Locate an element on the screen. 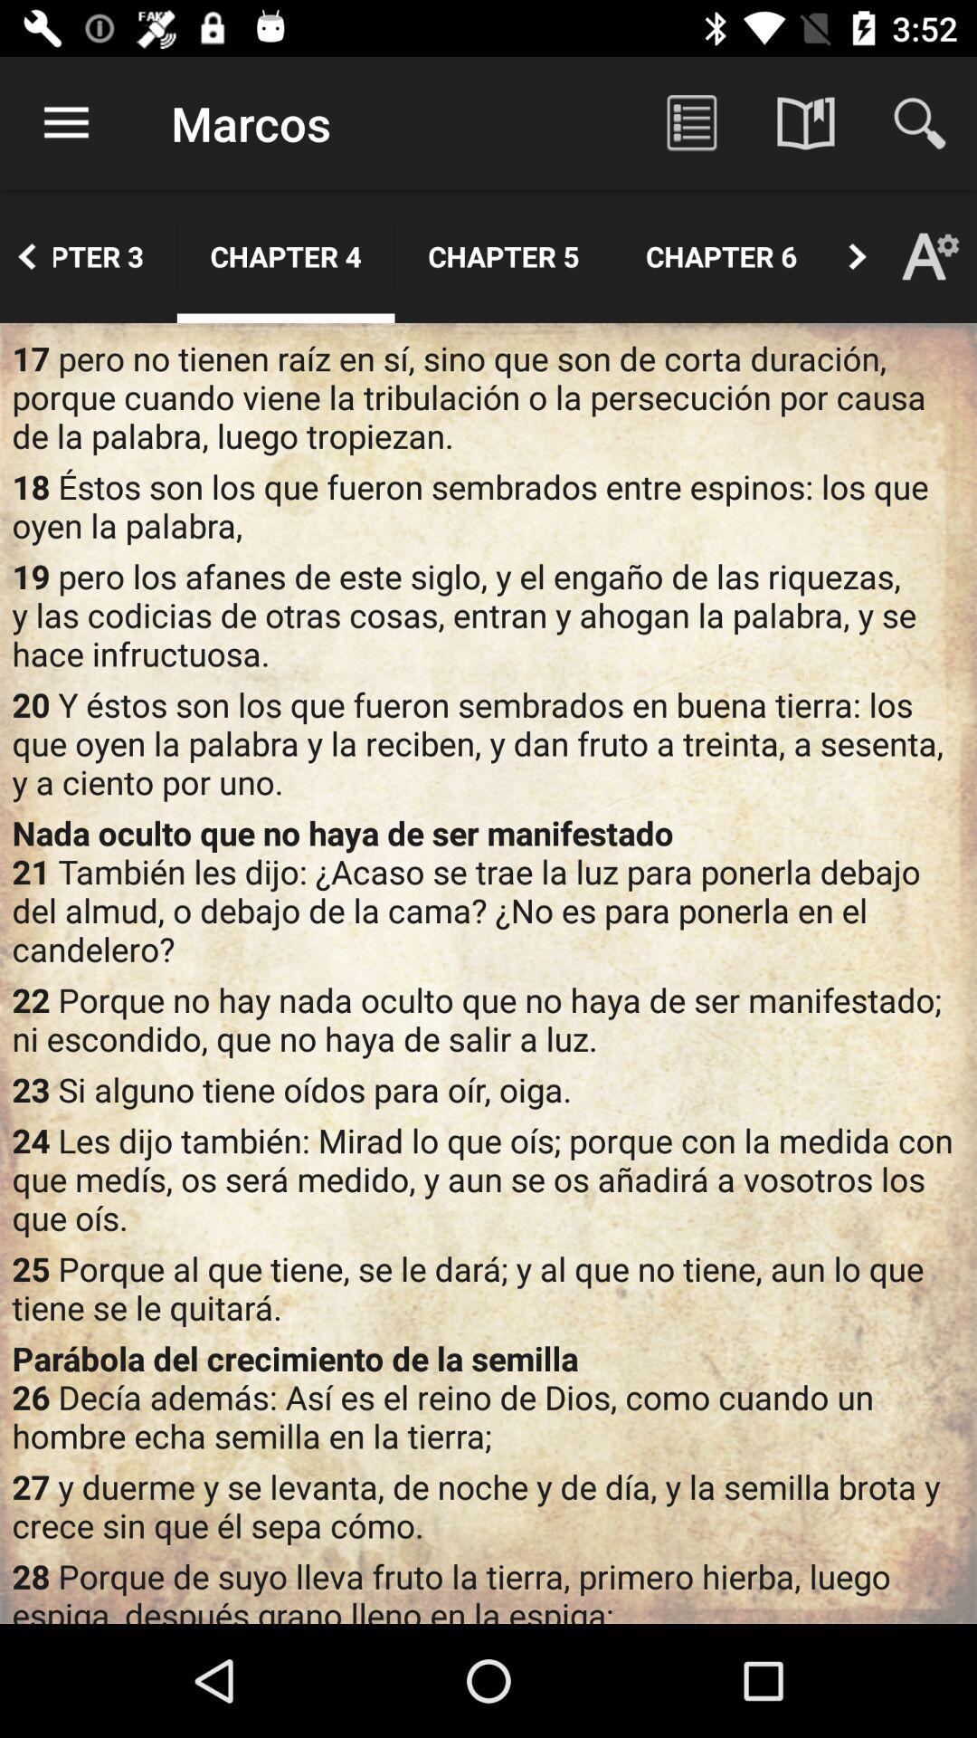 The image size is (977, 1738). click the item above 28 porque de is located at coordinates (488, 1506).